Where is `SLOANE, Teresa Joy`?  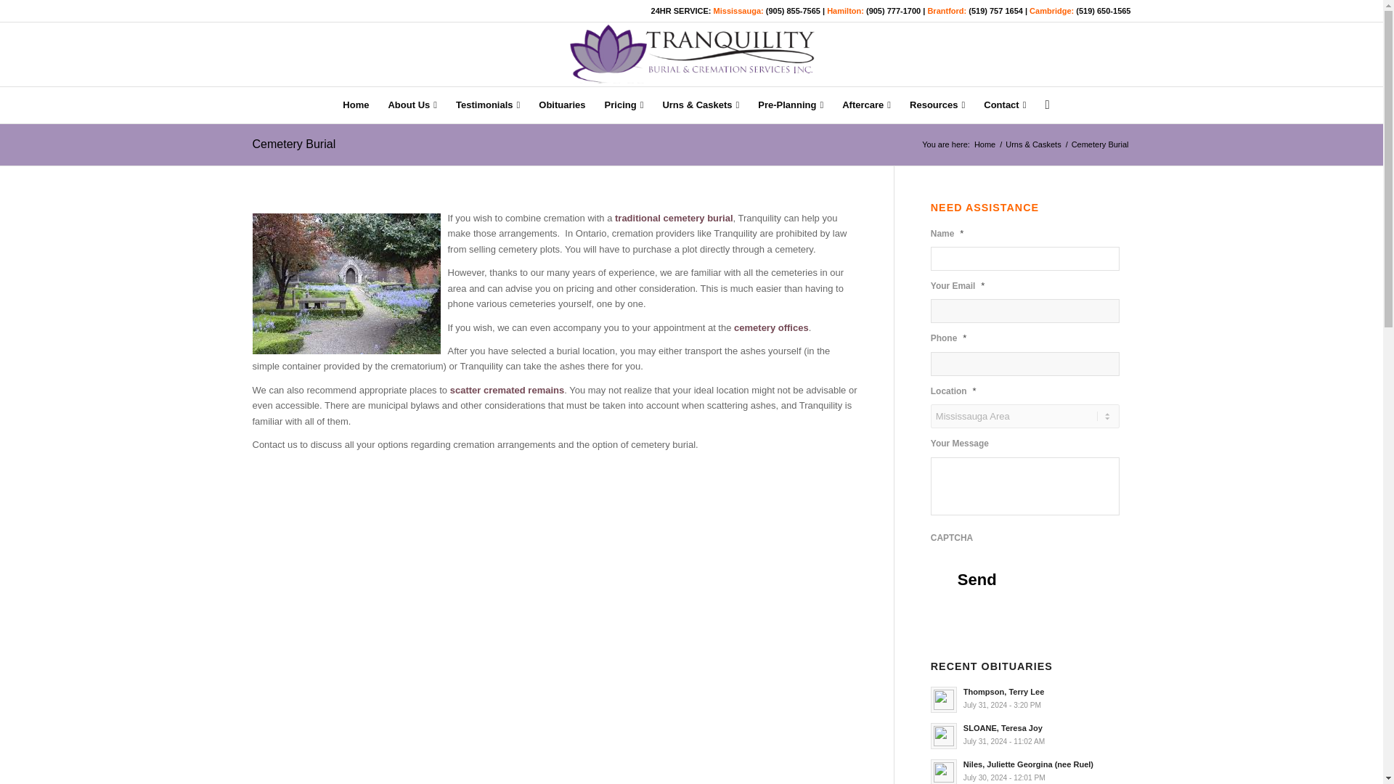 SLOANE, Teresa Joy is located at coordinates (1031, 735).